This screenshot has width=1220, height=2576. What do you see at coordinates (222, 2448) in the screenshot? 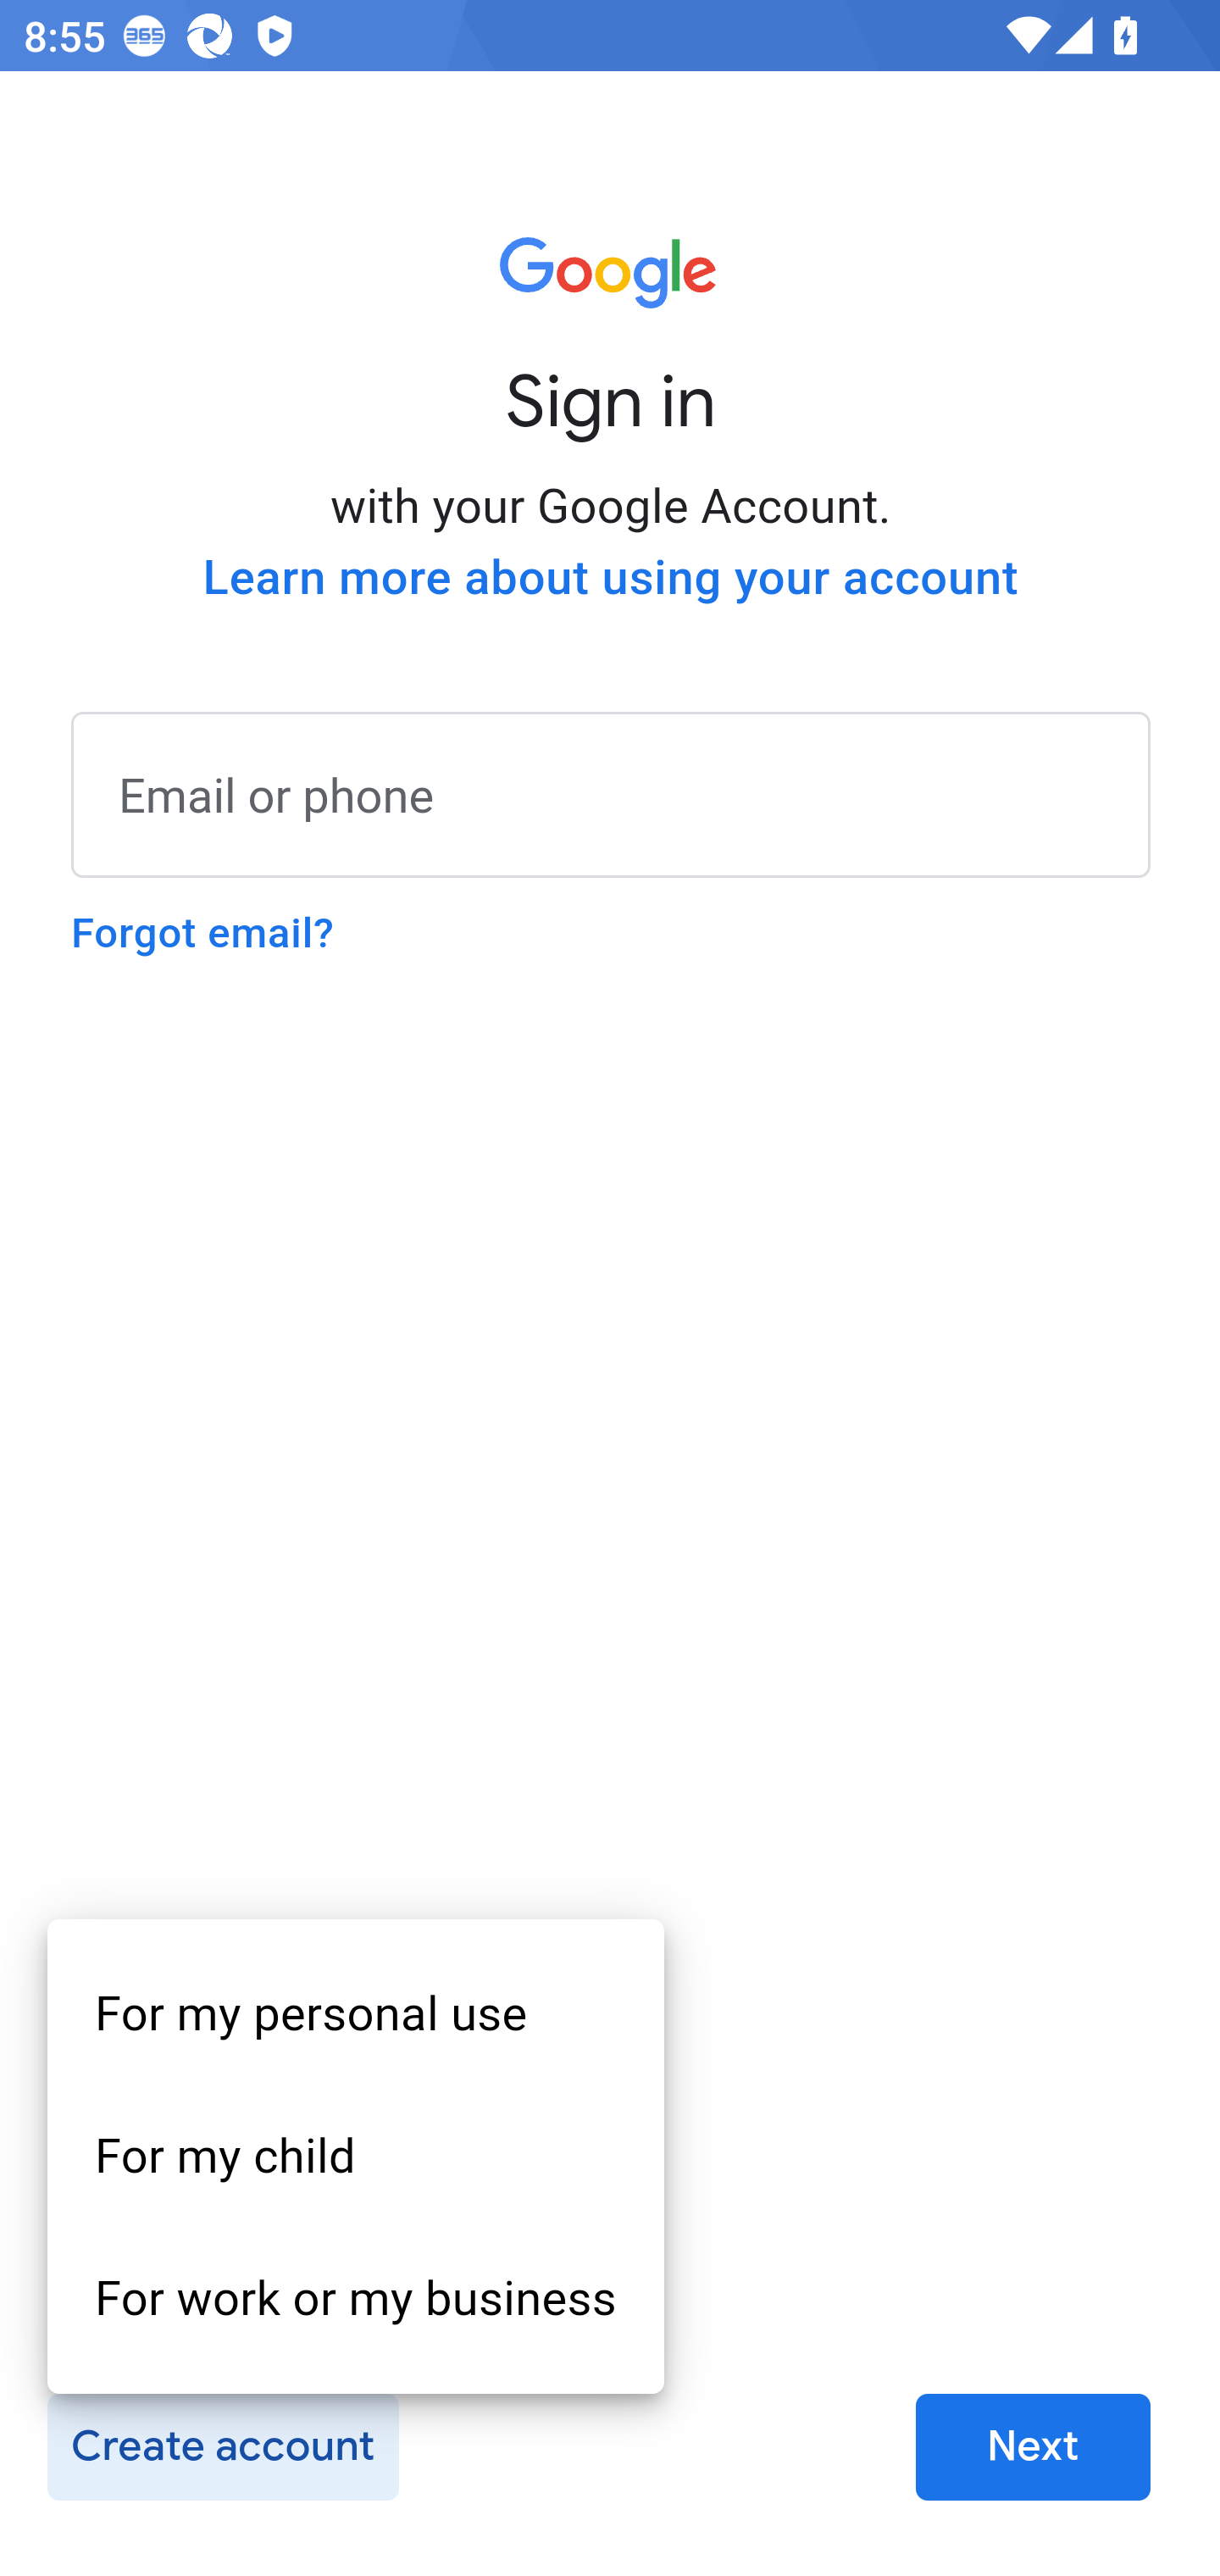
I see `Create account` at bounding box center [222, 2448].